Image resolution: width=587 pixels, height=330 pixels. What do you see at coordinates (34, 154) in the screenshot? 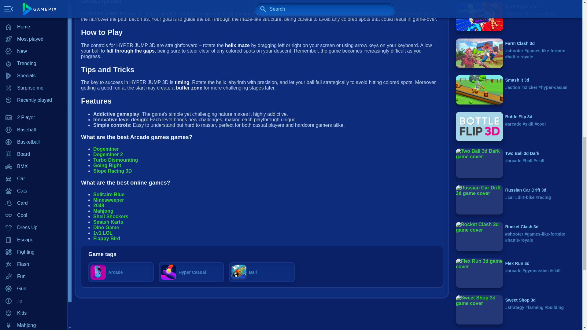
I see `Zombie` at bounding box center [34, 154].